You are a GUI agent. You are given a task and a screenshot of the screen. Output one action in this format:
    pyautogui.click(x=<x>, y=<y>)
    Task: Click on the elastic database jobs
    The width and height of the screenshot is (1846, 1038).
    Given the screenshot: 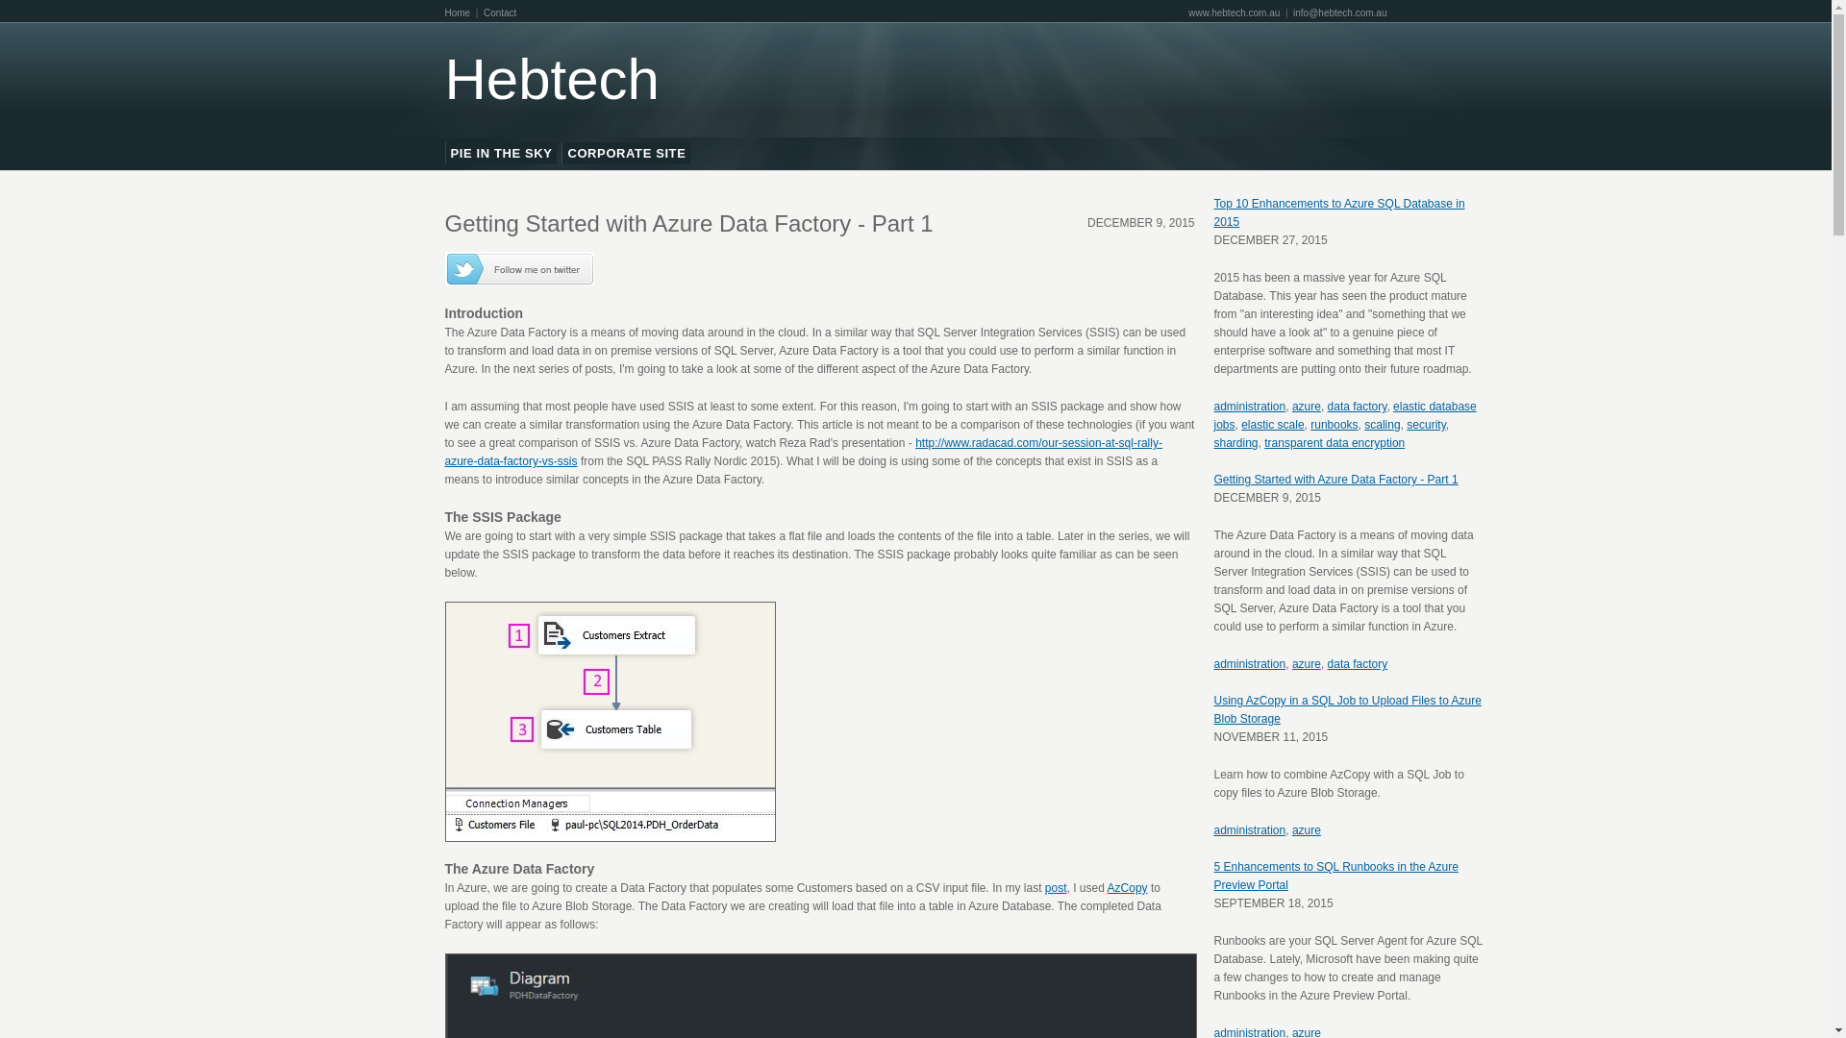 What is the action you would take?
    pyautogui.click(x=1344, y=415)
    